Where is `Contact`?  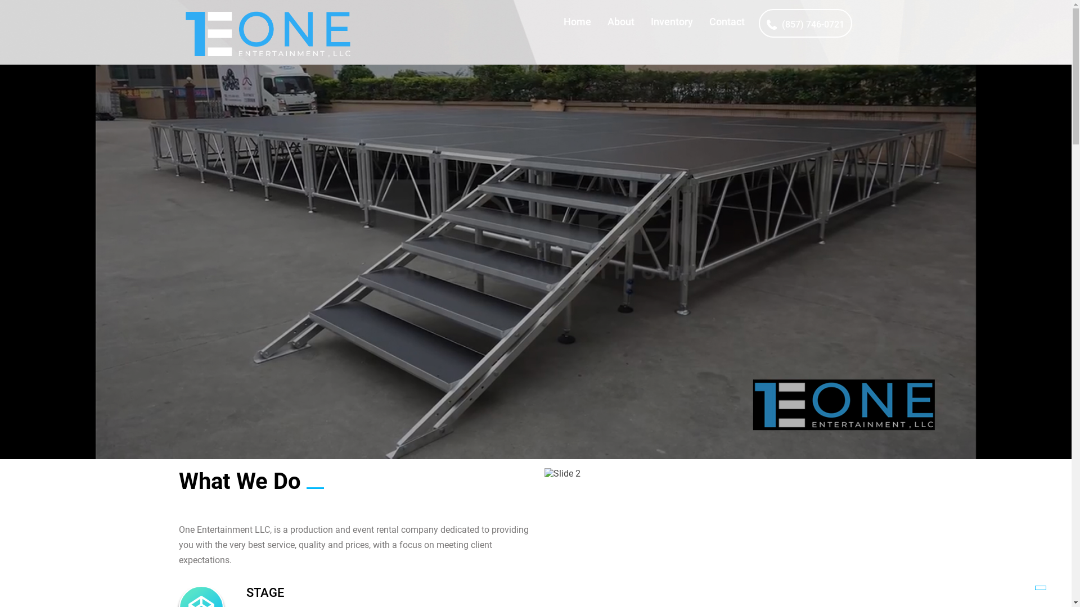
Contact is located at coordinates (727, 21).